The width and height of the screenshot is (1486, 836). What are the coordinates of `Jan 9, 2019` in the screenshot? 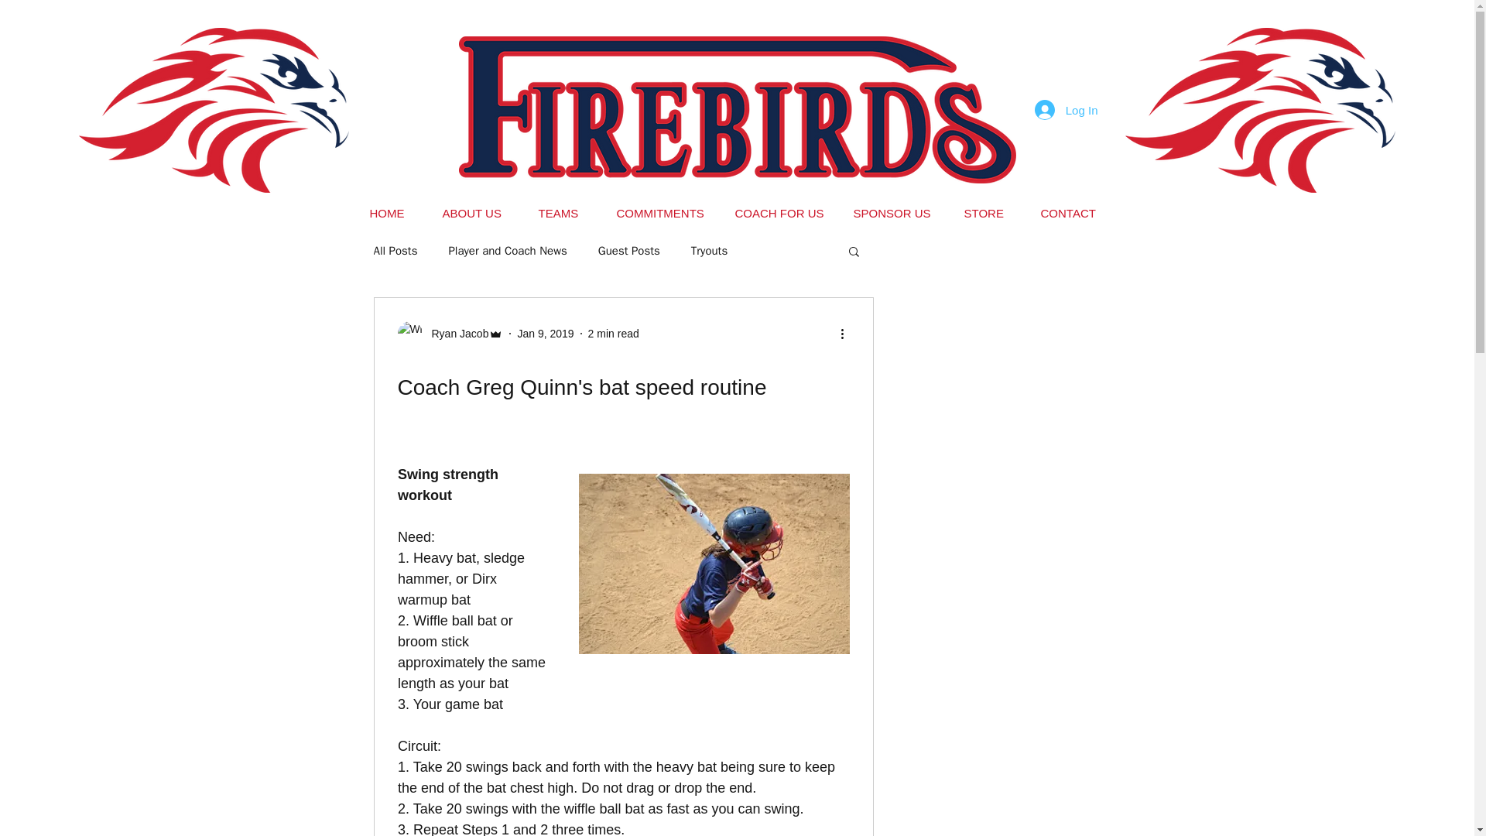 It's located at (545, 333).